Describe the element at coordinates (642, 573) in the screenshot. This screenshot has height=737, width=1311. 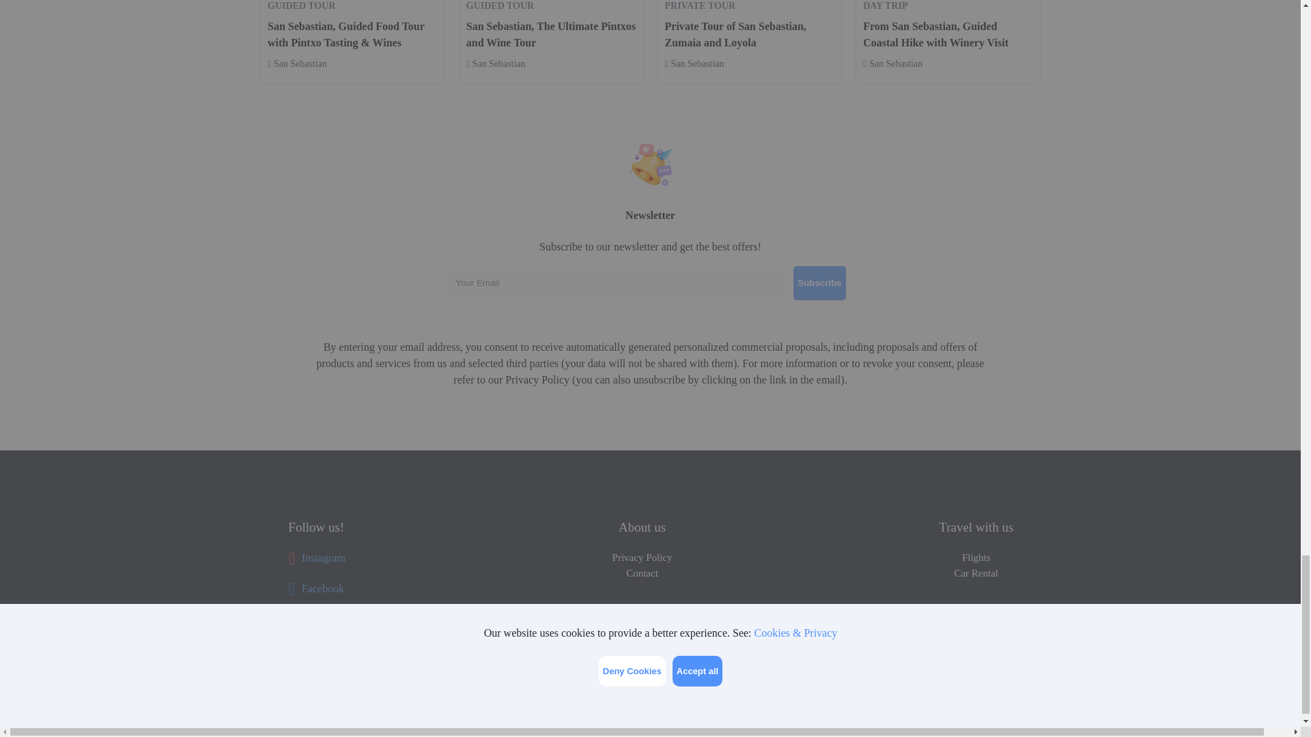
I see `Contact` at that location.